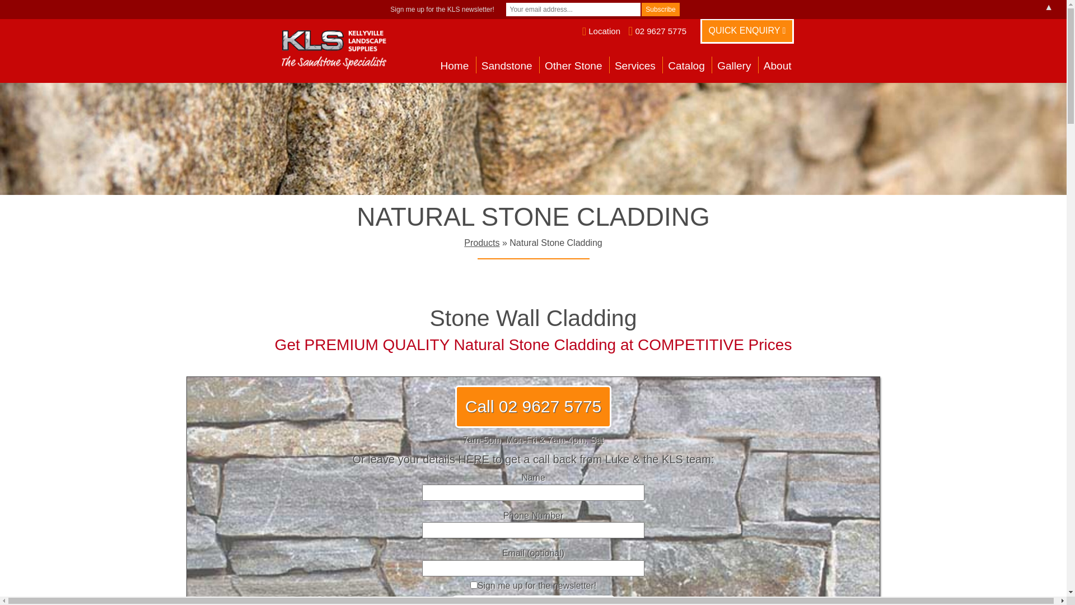  What do you see at coordinates (734, 68) in the screenshot?
I see `Gallery` at bounding box center [734, 68].